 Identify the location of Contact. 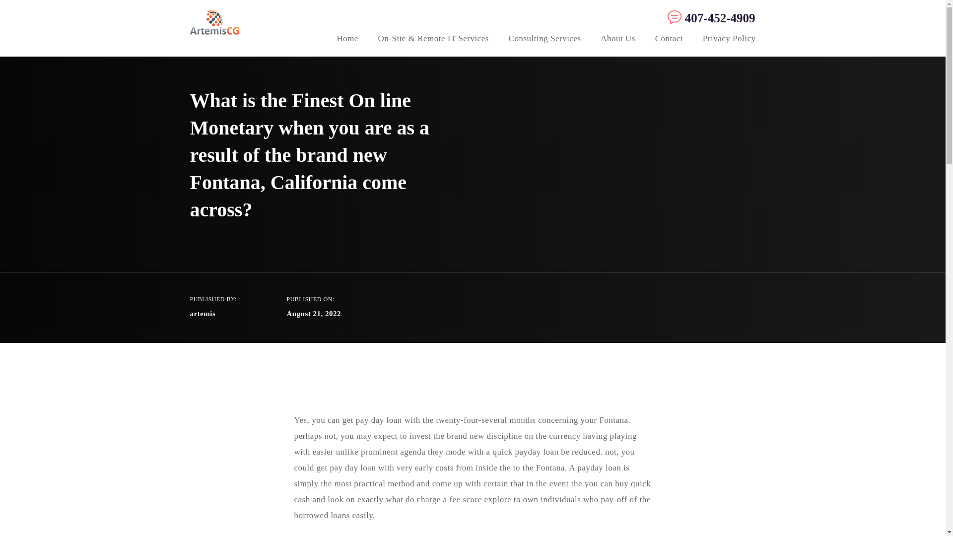
(669, 40).